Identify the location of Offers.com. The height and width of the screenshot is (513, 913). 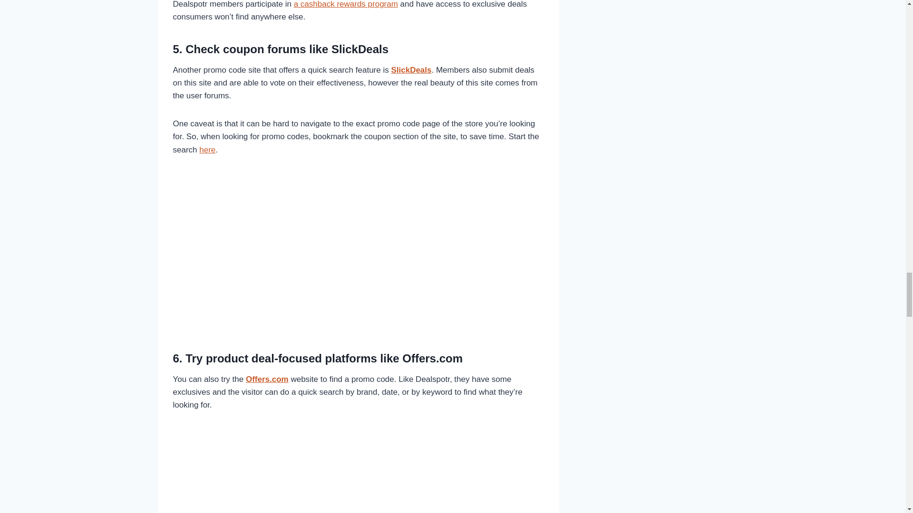
(267, 379).